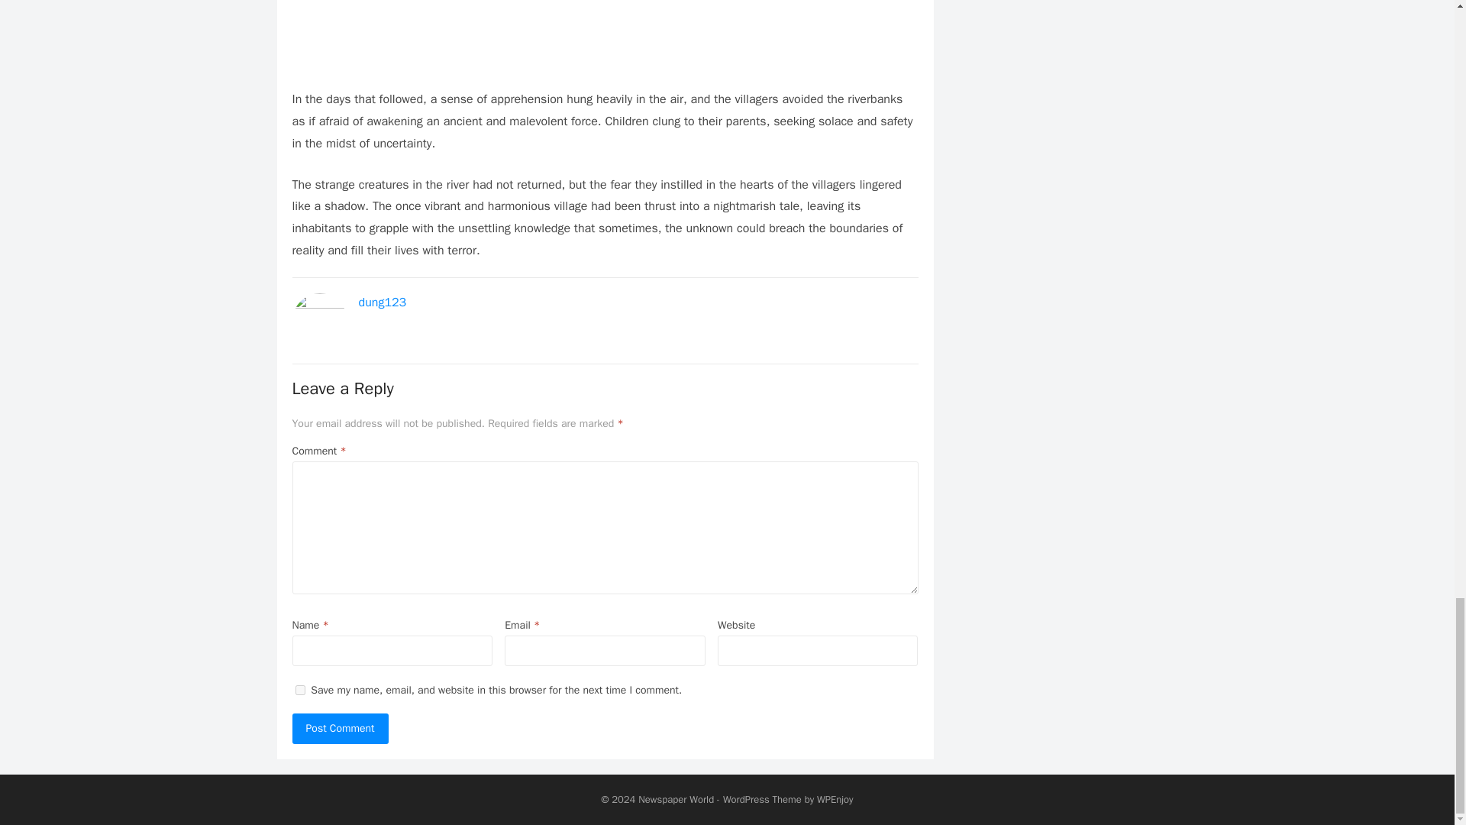  I want to click on BIZARRA CRIATURA FLAGRADA POR TURISTAS, so click(605, 21).